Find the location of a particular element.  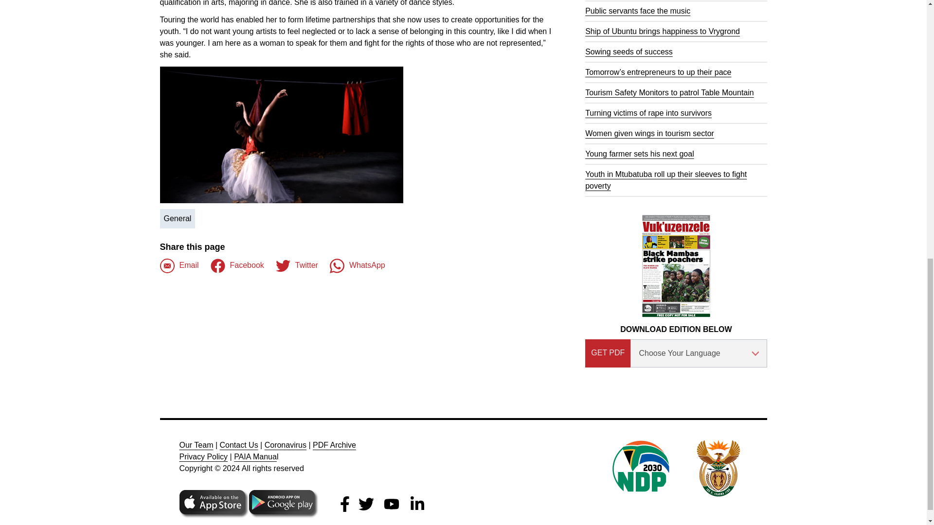

Share on Facebook is located at coordinates (179, 265).